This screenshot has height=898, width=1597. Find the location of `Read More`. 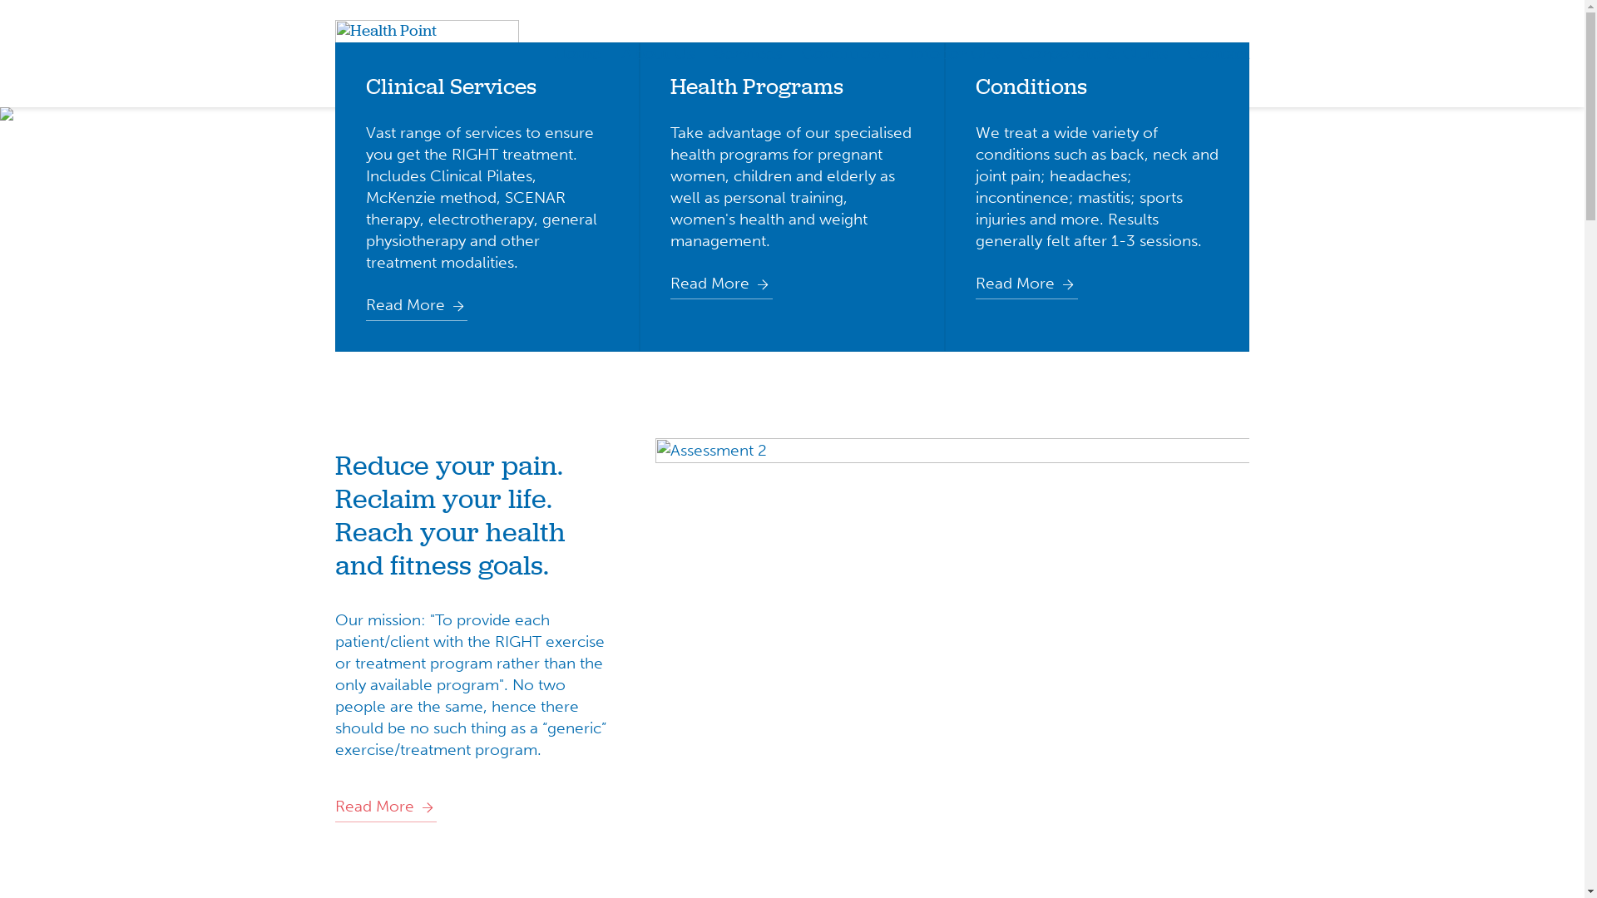

Read More is located at coordinates (418, 305).